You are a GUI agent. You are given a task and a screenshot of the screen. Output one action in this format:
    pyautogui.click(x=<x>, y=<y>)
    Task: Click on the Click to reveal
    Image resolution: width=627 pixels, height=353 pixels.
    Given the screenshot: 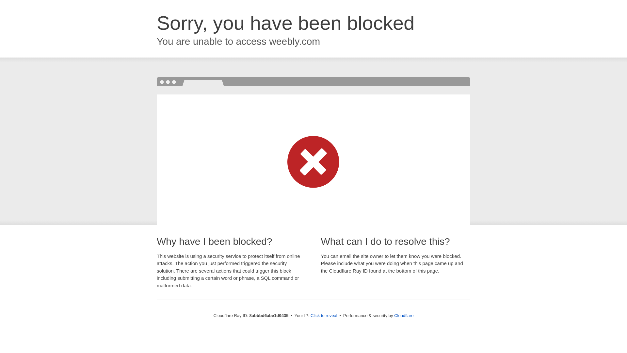 What is the action you would take?
    pyautogui.click(x=324, y=316)
    